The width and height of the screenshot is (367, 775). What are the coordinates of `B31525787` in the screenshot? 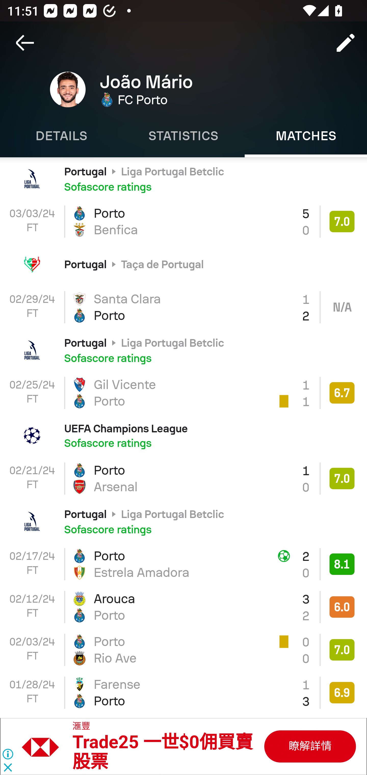 It's located at (309, 746).